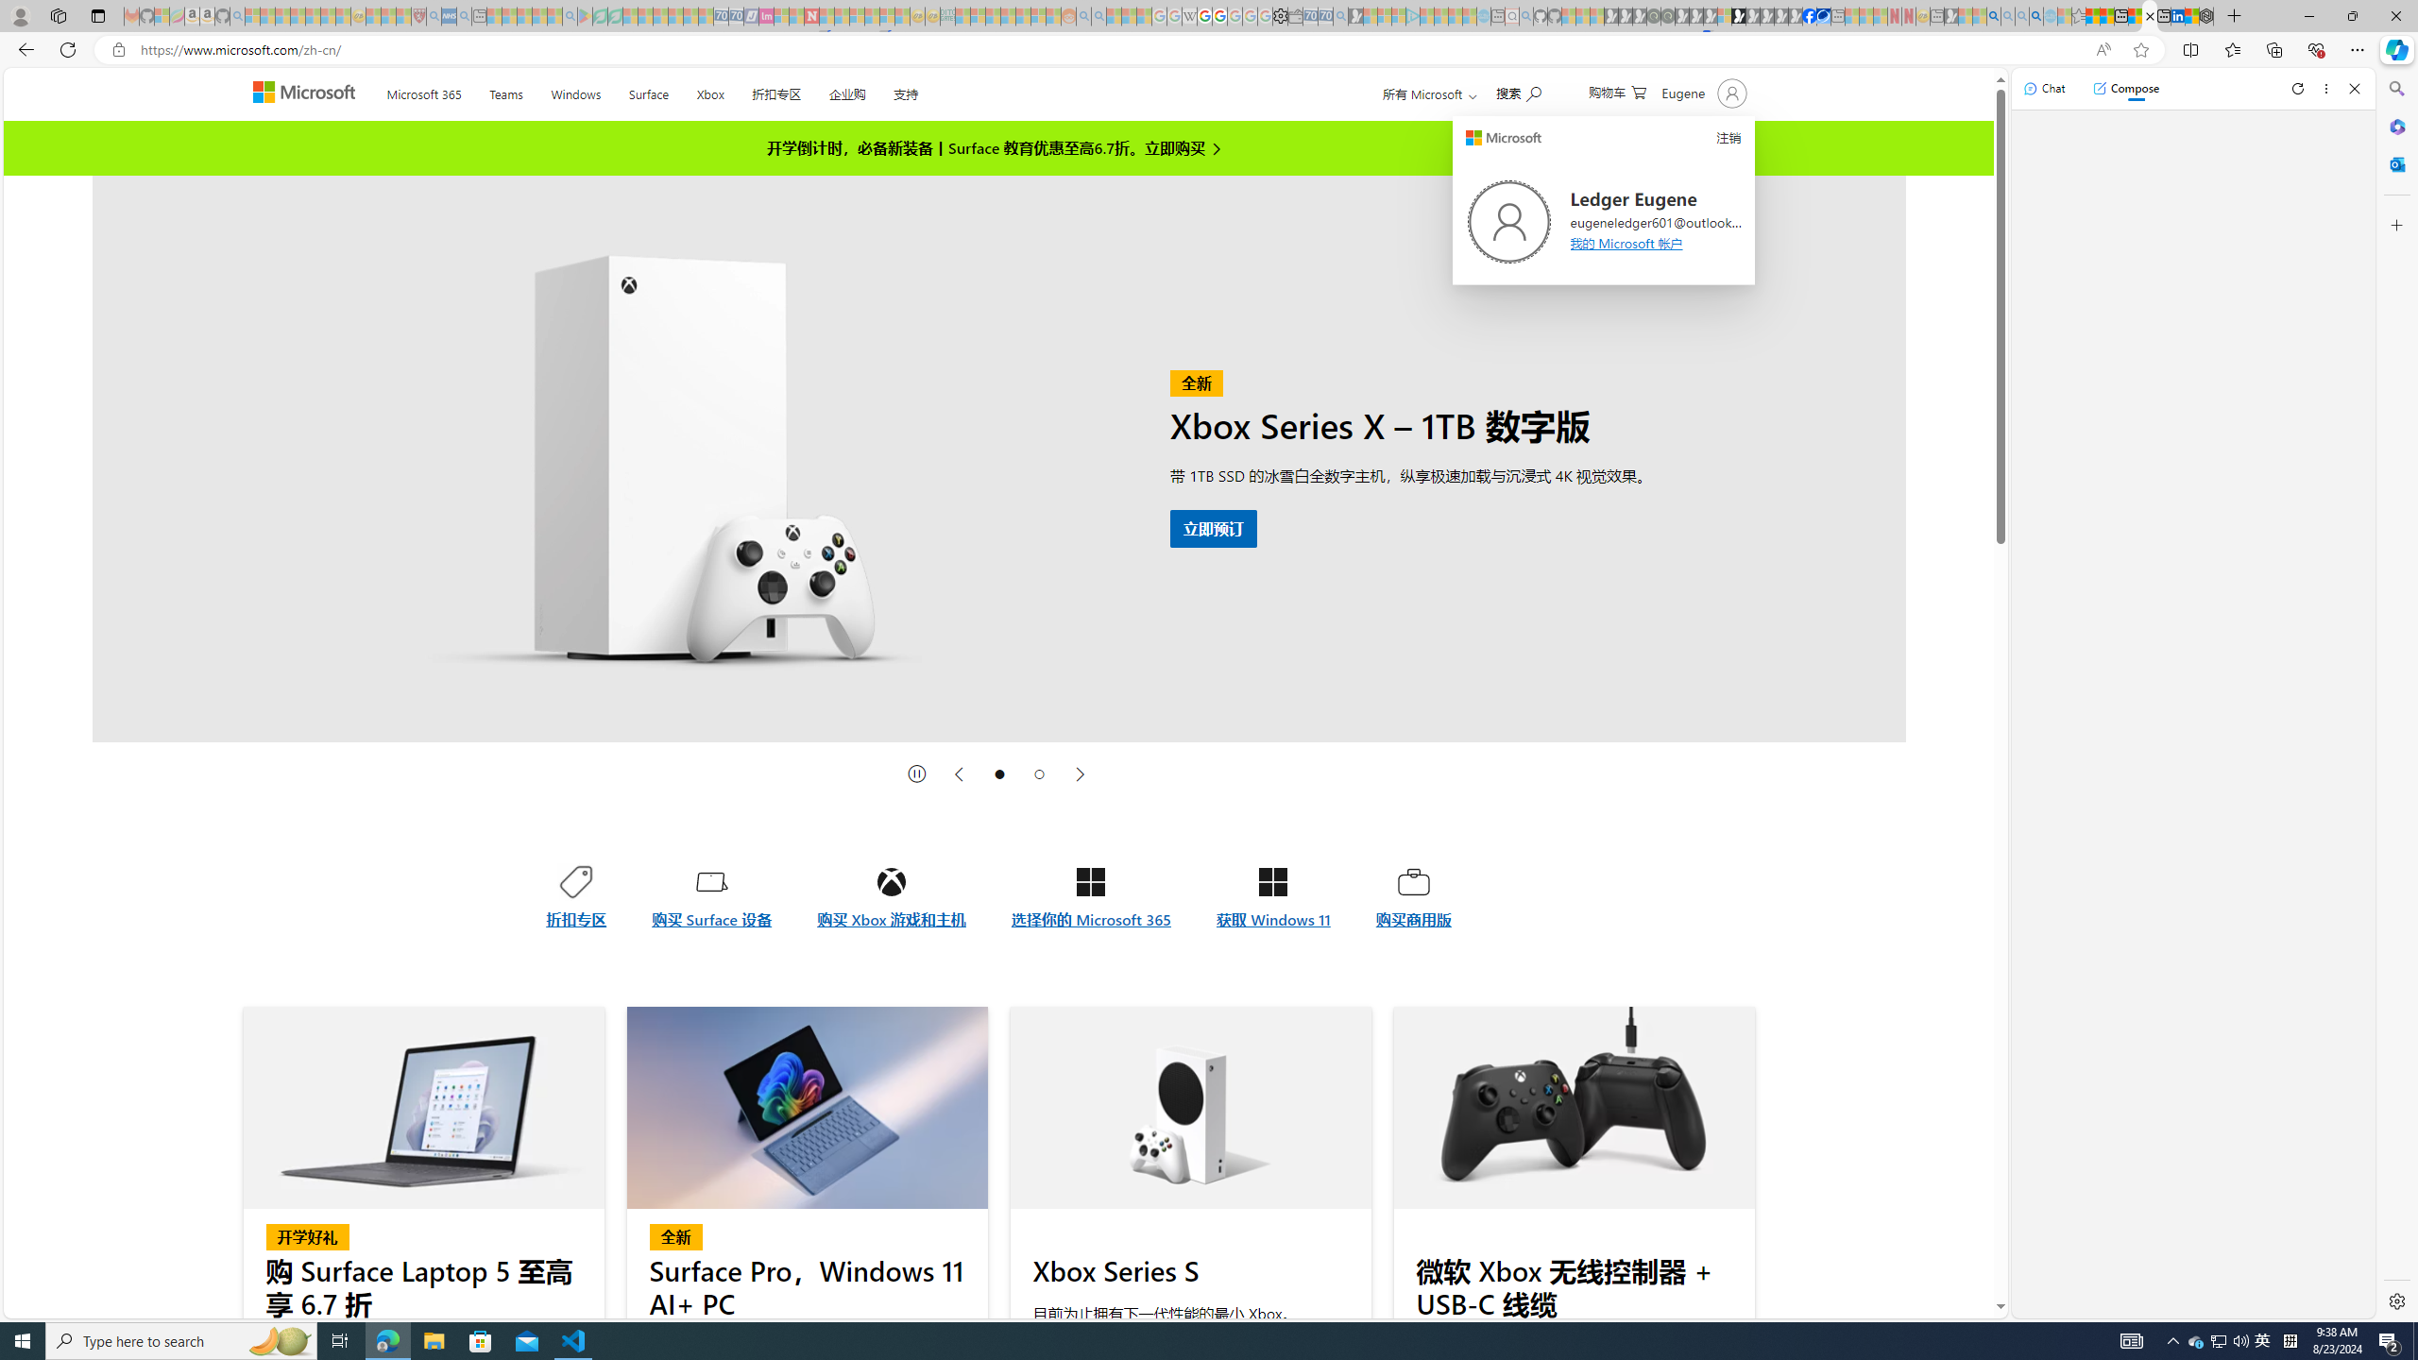 Image resolution: width=2418 pixels, height=1360 pixels. What do you see at coordinates (117, 50) in the screenshot?
I see `View site information` at bounding box center [117, 50].